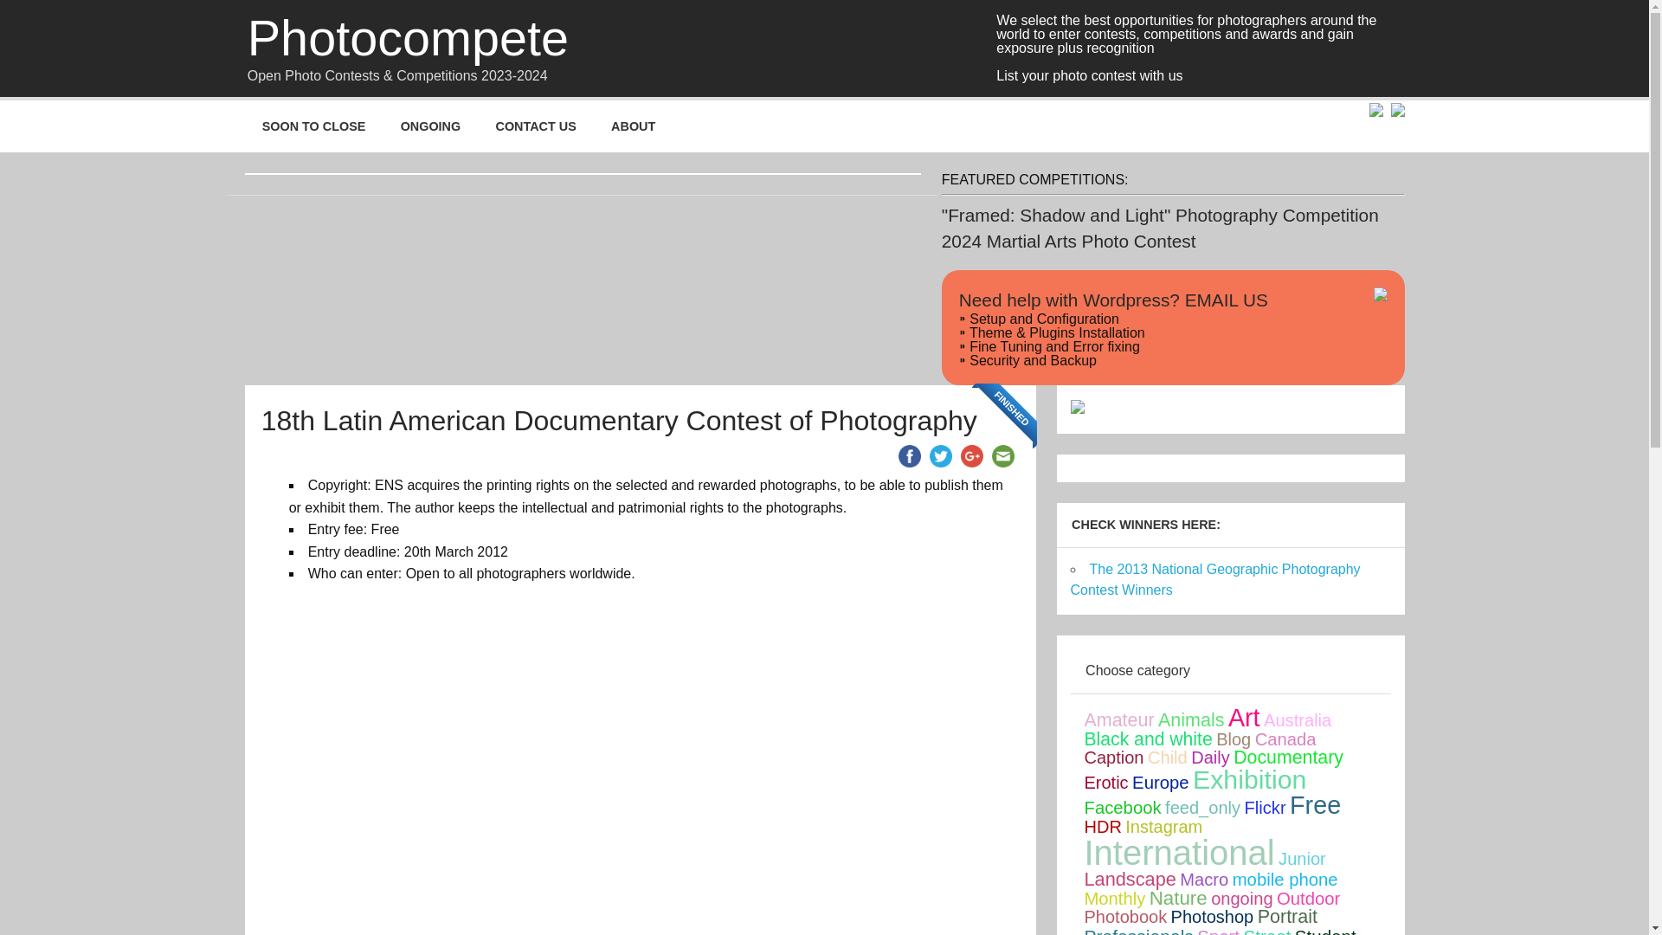 This screenshot has height=935, width=1662. What do you see at coordinates (1285, 739) in the screenshot?
I see `60 topics` at bounding box center [1285, 739].